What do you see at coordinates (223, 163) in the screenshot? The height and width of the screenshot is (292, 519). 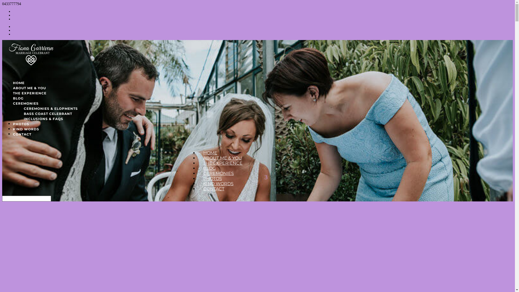 I see `THE EXPERIENCE` at bounding box center [223, 163].